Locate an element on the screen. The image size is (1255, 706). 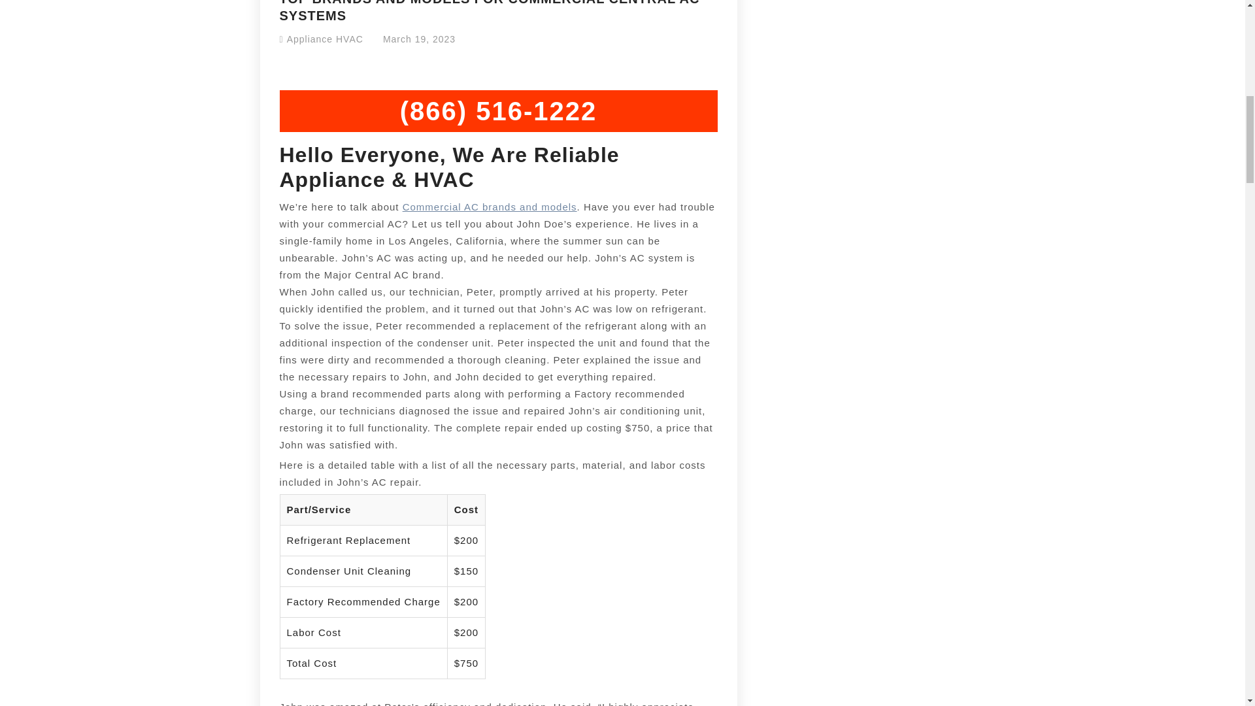
March 19, 2023 is located at coordinates (418, 39).